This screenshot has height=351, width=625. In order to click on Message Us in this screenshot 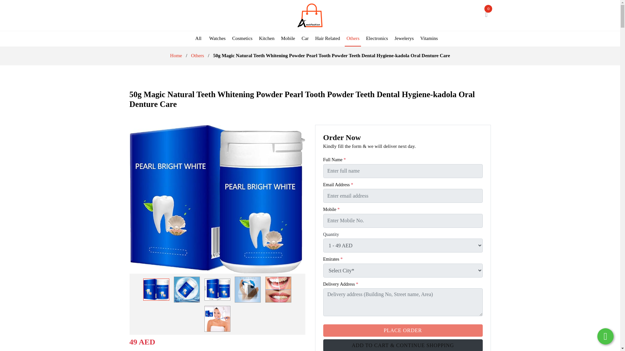, I will do `click(605, 336)`.